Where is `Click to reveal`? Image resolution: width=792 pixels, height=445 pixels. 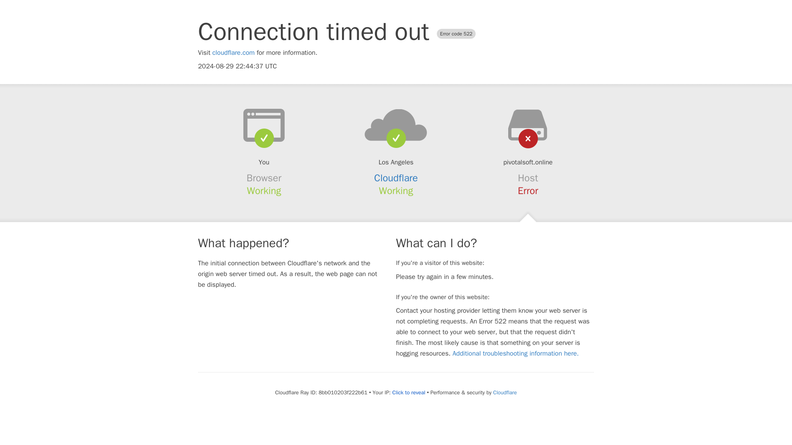
Click to reveal is located at coordinates (408, 392).